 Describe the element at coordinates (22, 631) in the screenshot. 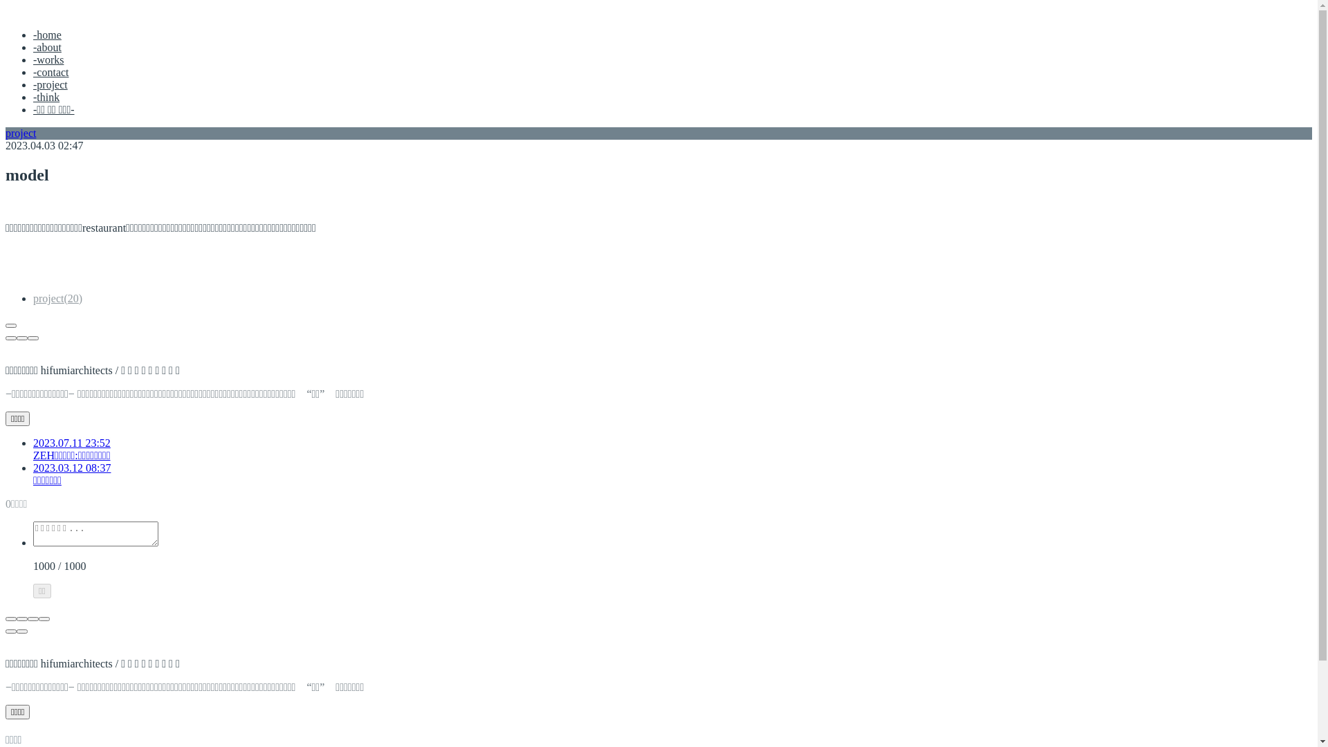

I see `Next (arrow right)` at that location.